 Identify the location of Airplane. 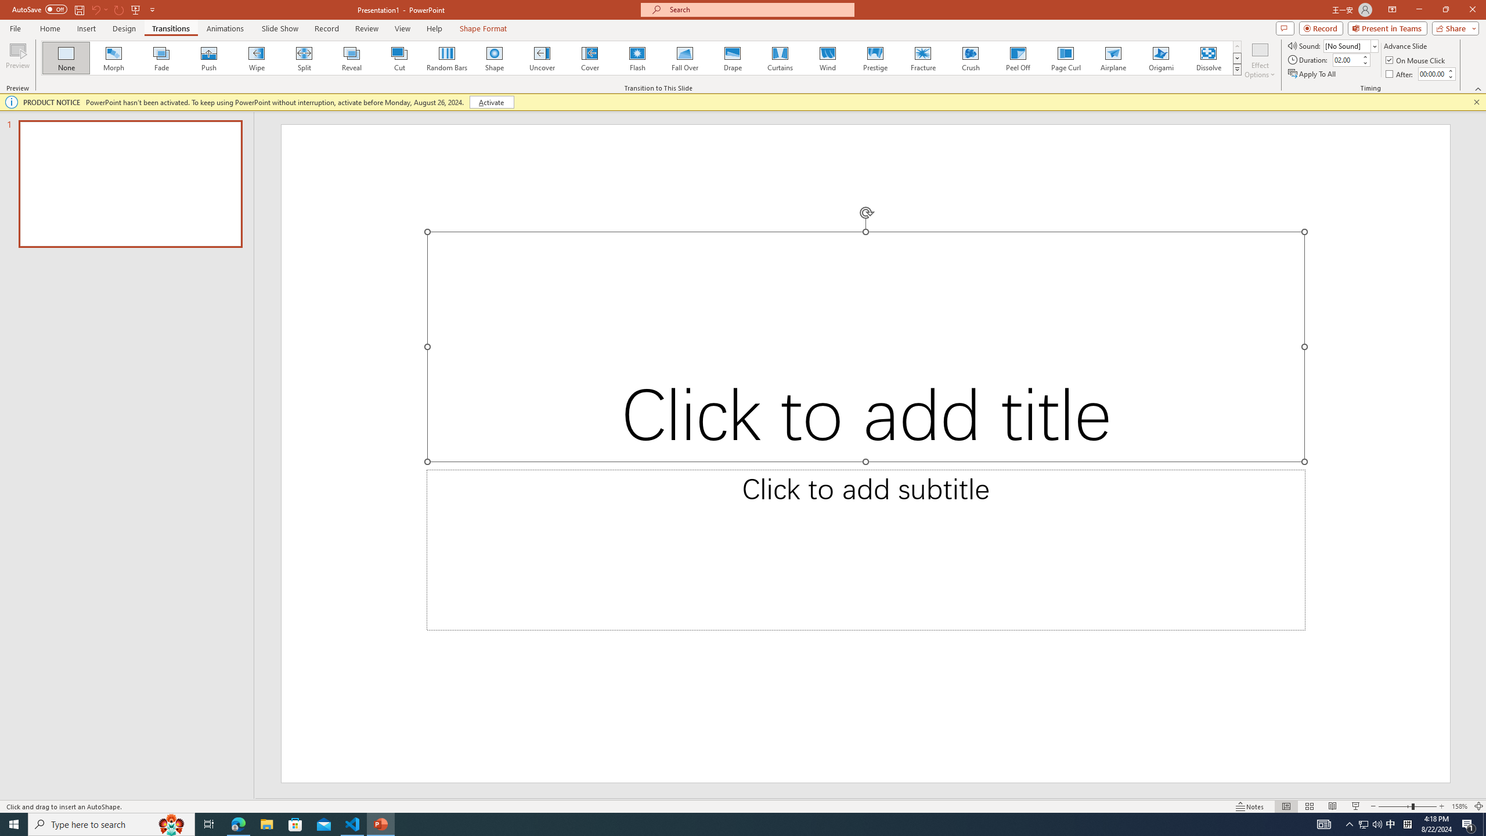
(1113, 58).